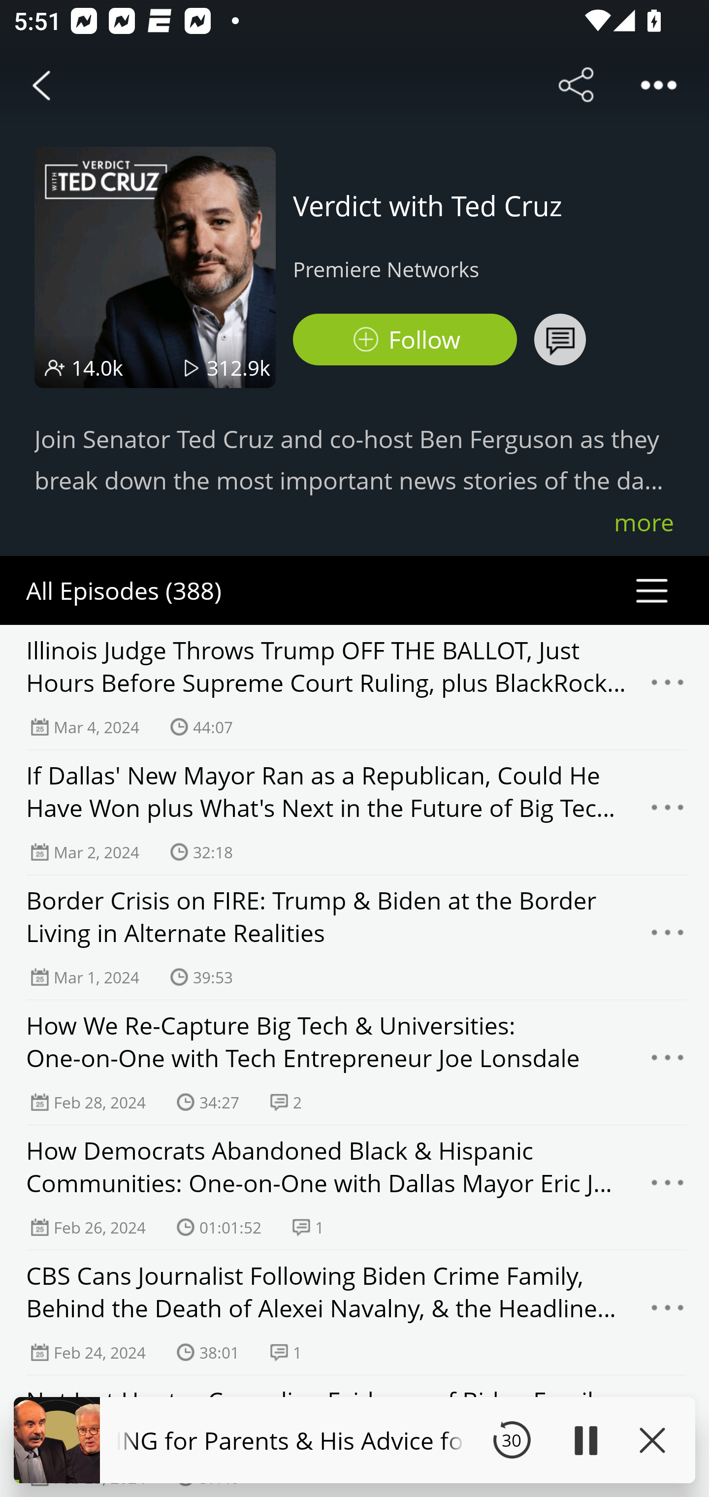 The image size is (709, 1497). I want to click on Back, so click(41, 85).